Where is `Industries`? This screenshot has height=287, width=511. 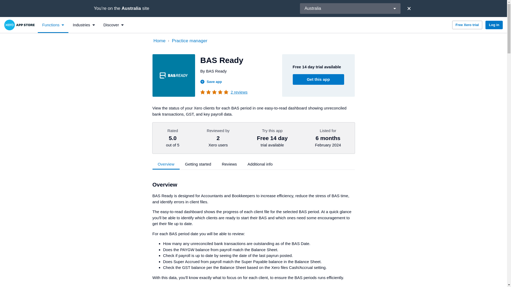 Industries is located at coordinates (84, 25).